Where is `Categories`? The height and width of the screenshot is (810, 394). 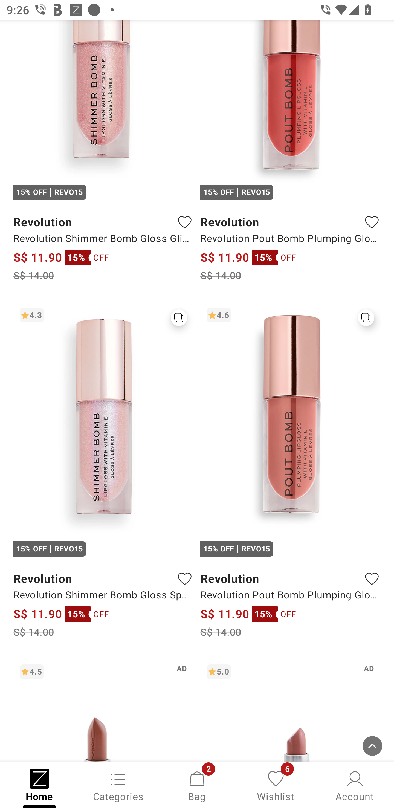
Categories is located at coordinates (118, 785).